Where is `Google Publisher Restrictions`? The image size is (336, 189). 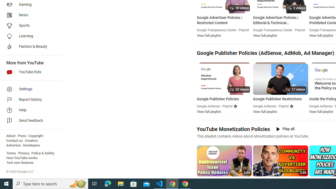 Google Publisher Restrictions is located at coordinates (280, 99).